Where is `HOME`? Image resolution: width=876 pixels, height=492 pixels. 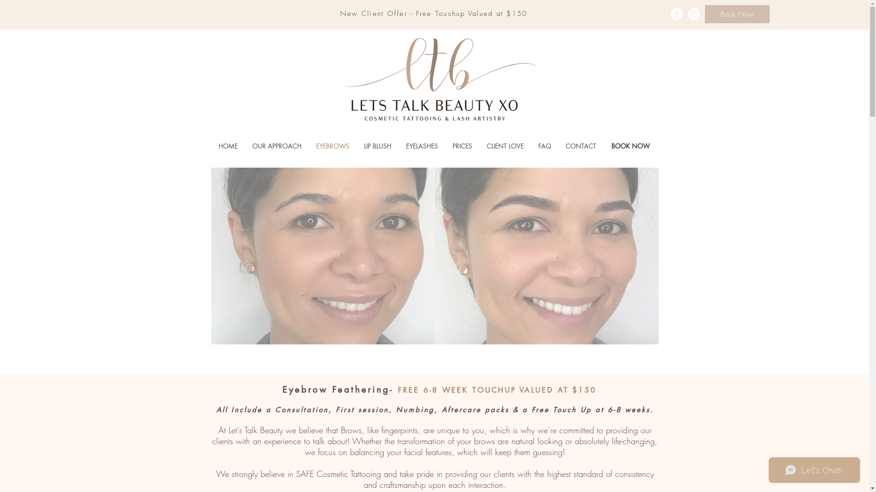
HOME is located at coordinates (228, 146).